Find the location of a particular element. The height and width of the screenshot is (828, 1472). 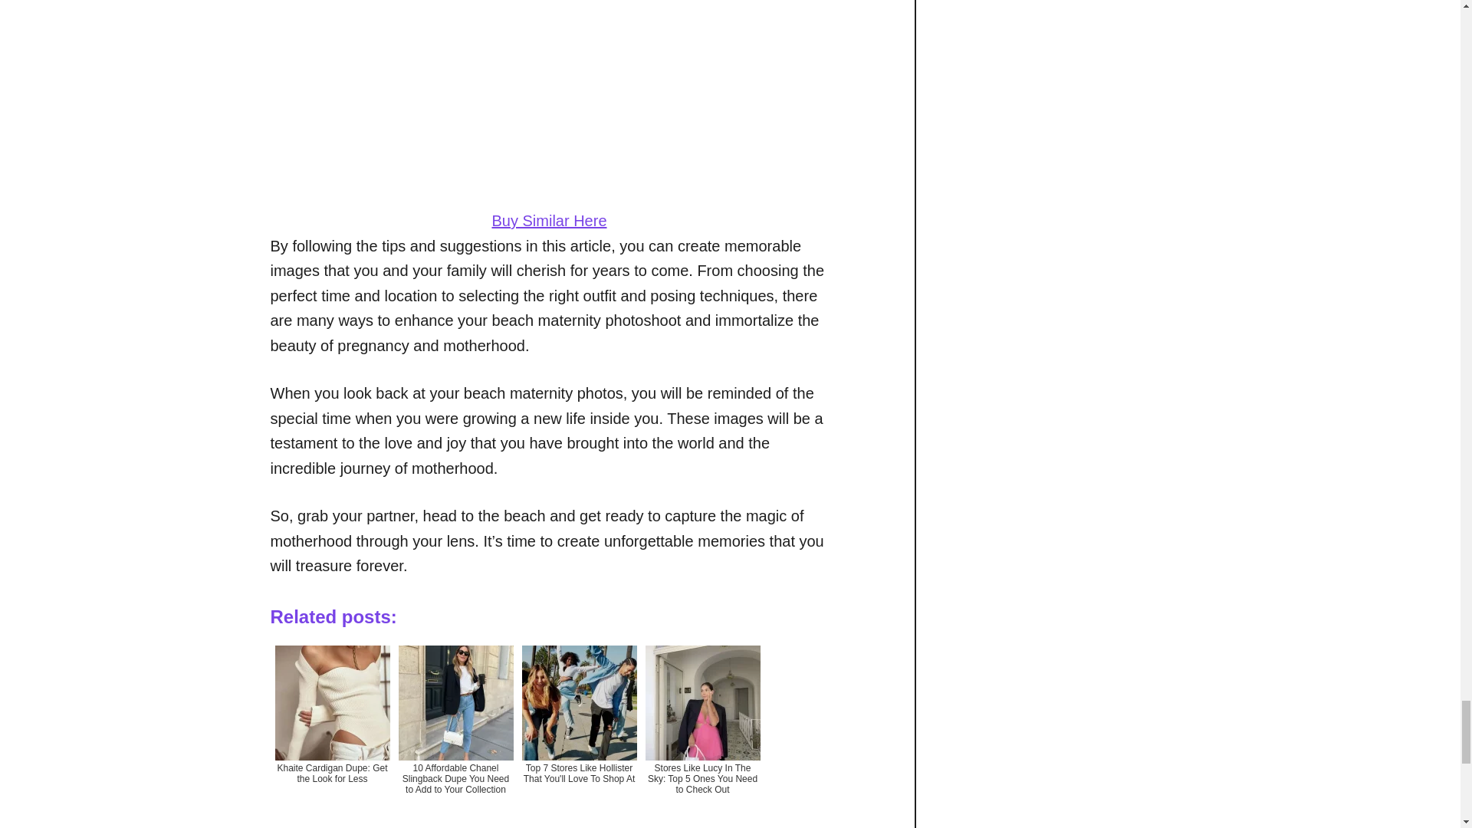

Buy Similar Here is located at coordinates (549, 221).